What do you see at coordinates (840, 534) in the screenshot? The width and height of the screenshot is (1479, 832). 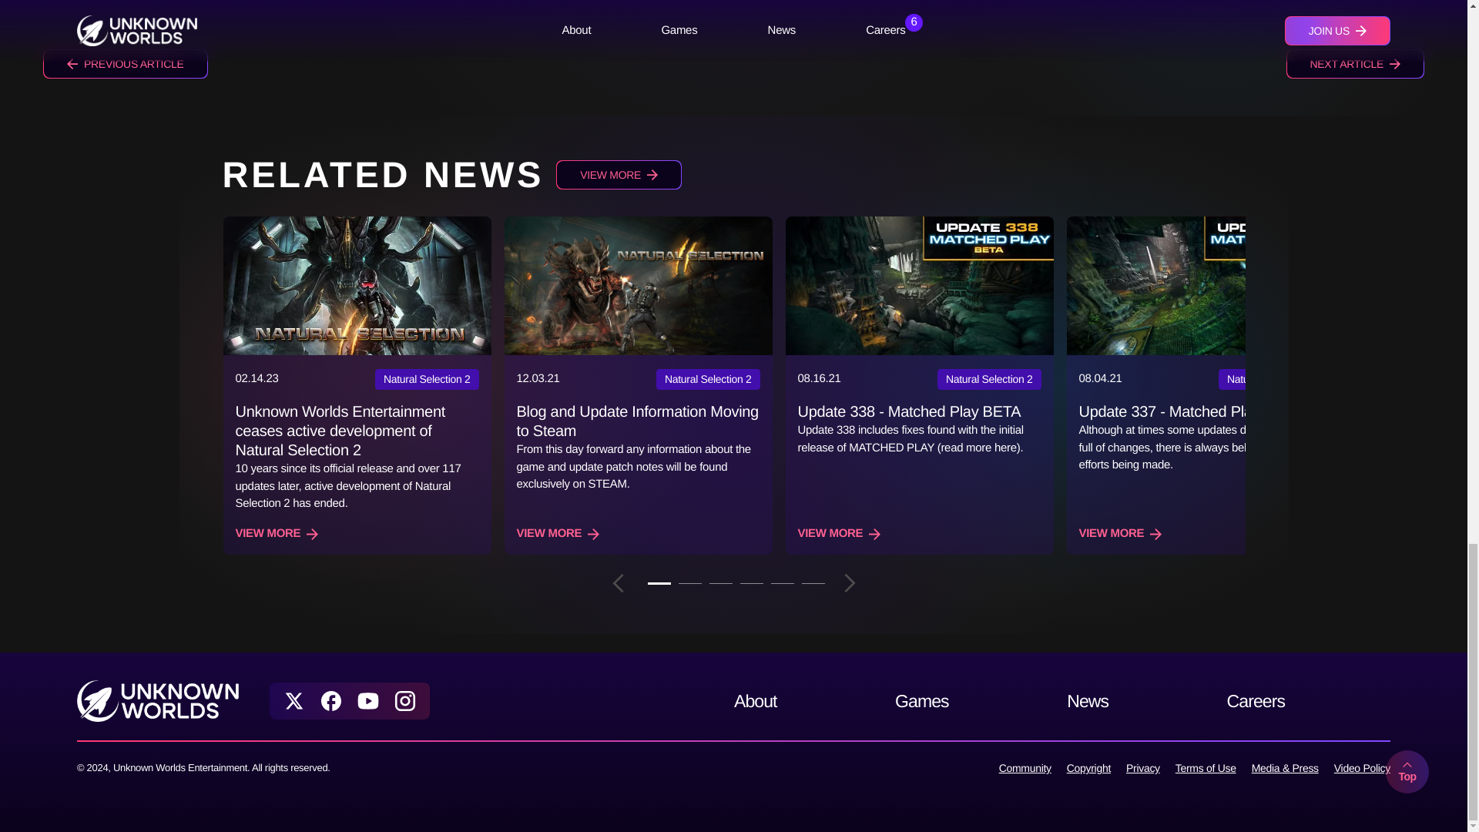 I see `VIEW MORE` at bounding box center [840, 534].